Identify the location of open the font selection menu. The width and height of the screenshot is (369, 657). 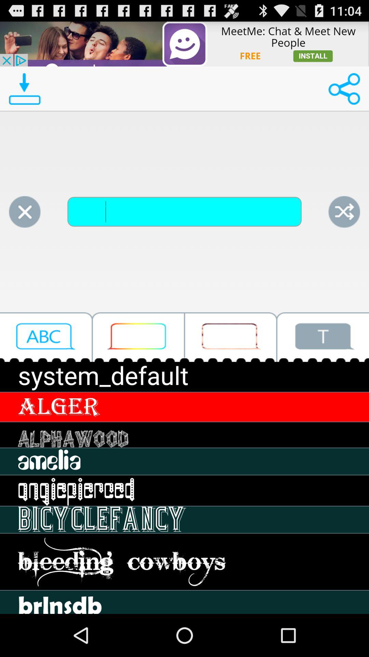
(46, 337).